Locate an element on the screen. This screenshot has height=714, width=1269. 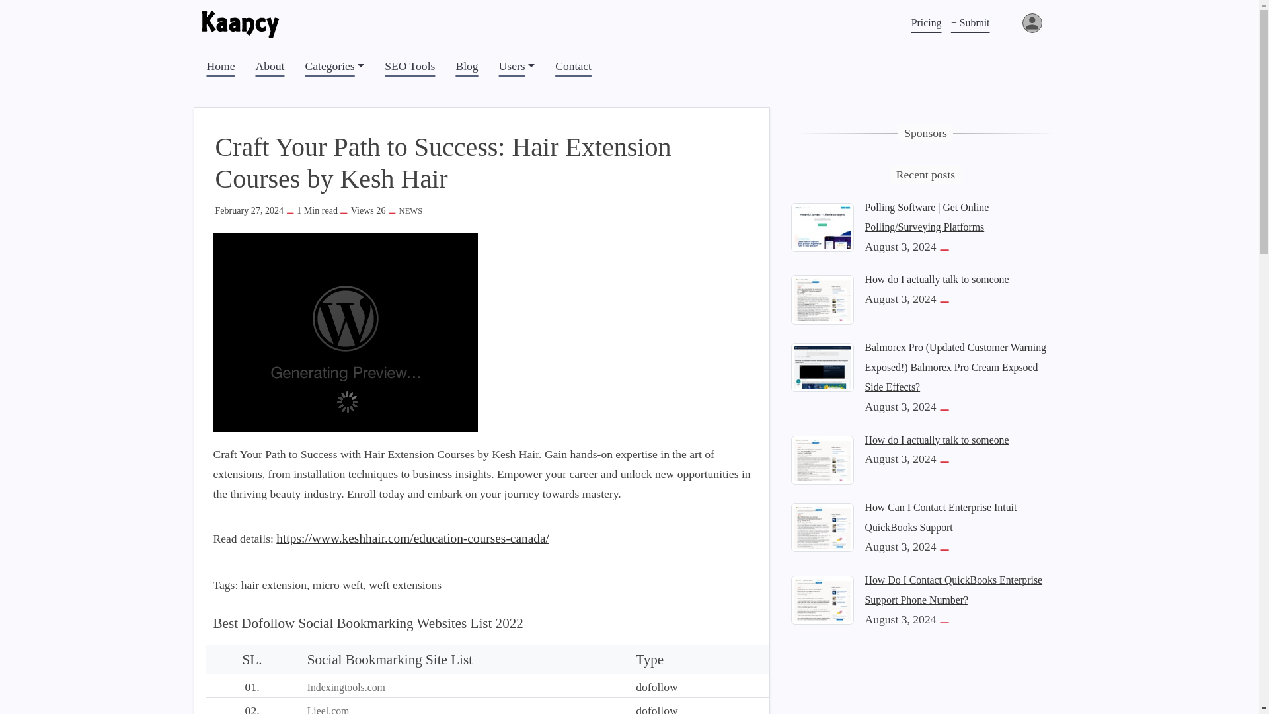
Home is located at coordinates (219, 66).